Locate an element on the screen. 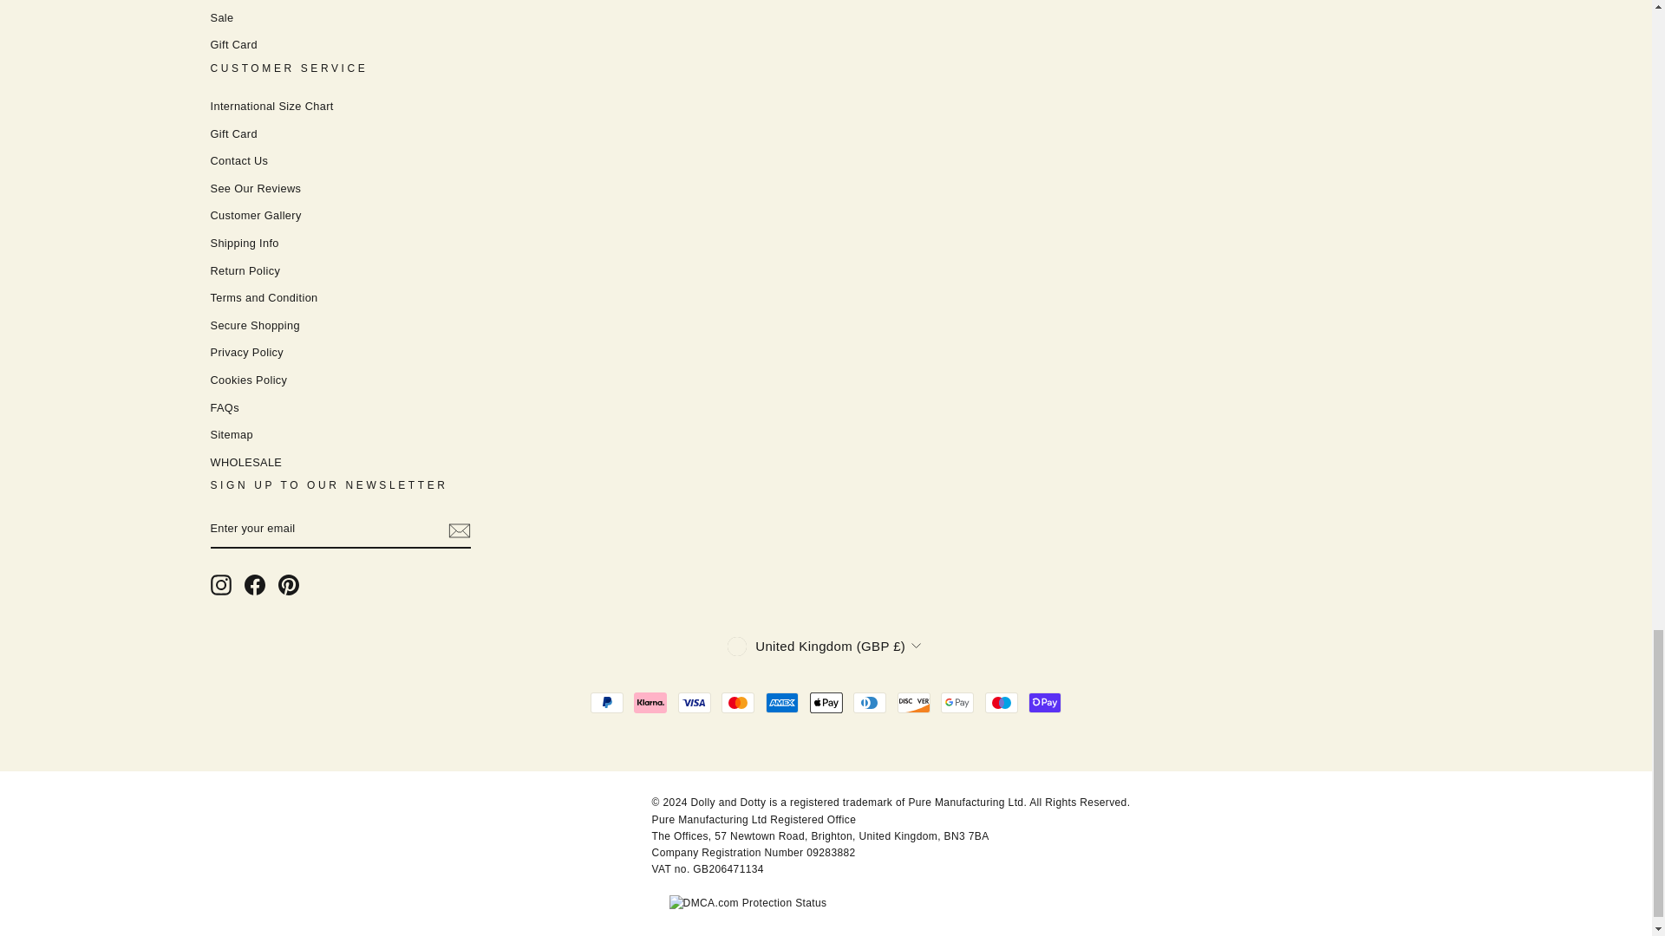 The width and height of the screenshot is (1665, 936). Diners Club is located at coordinates (869, 702).